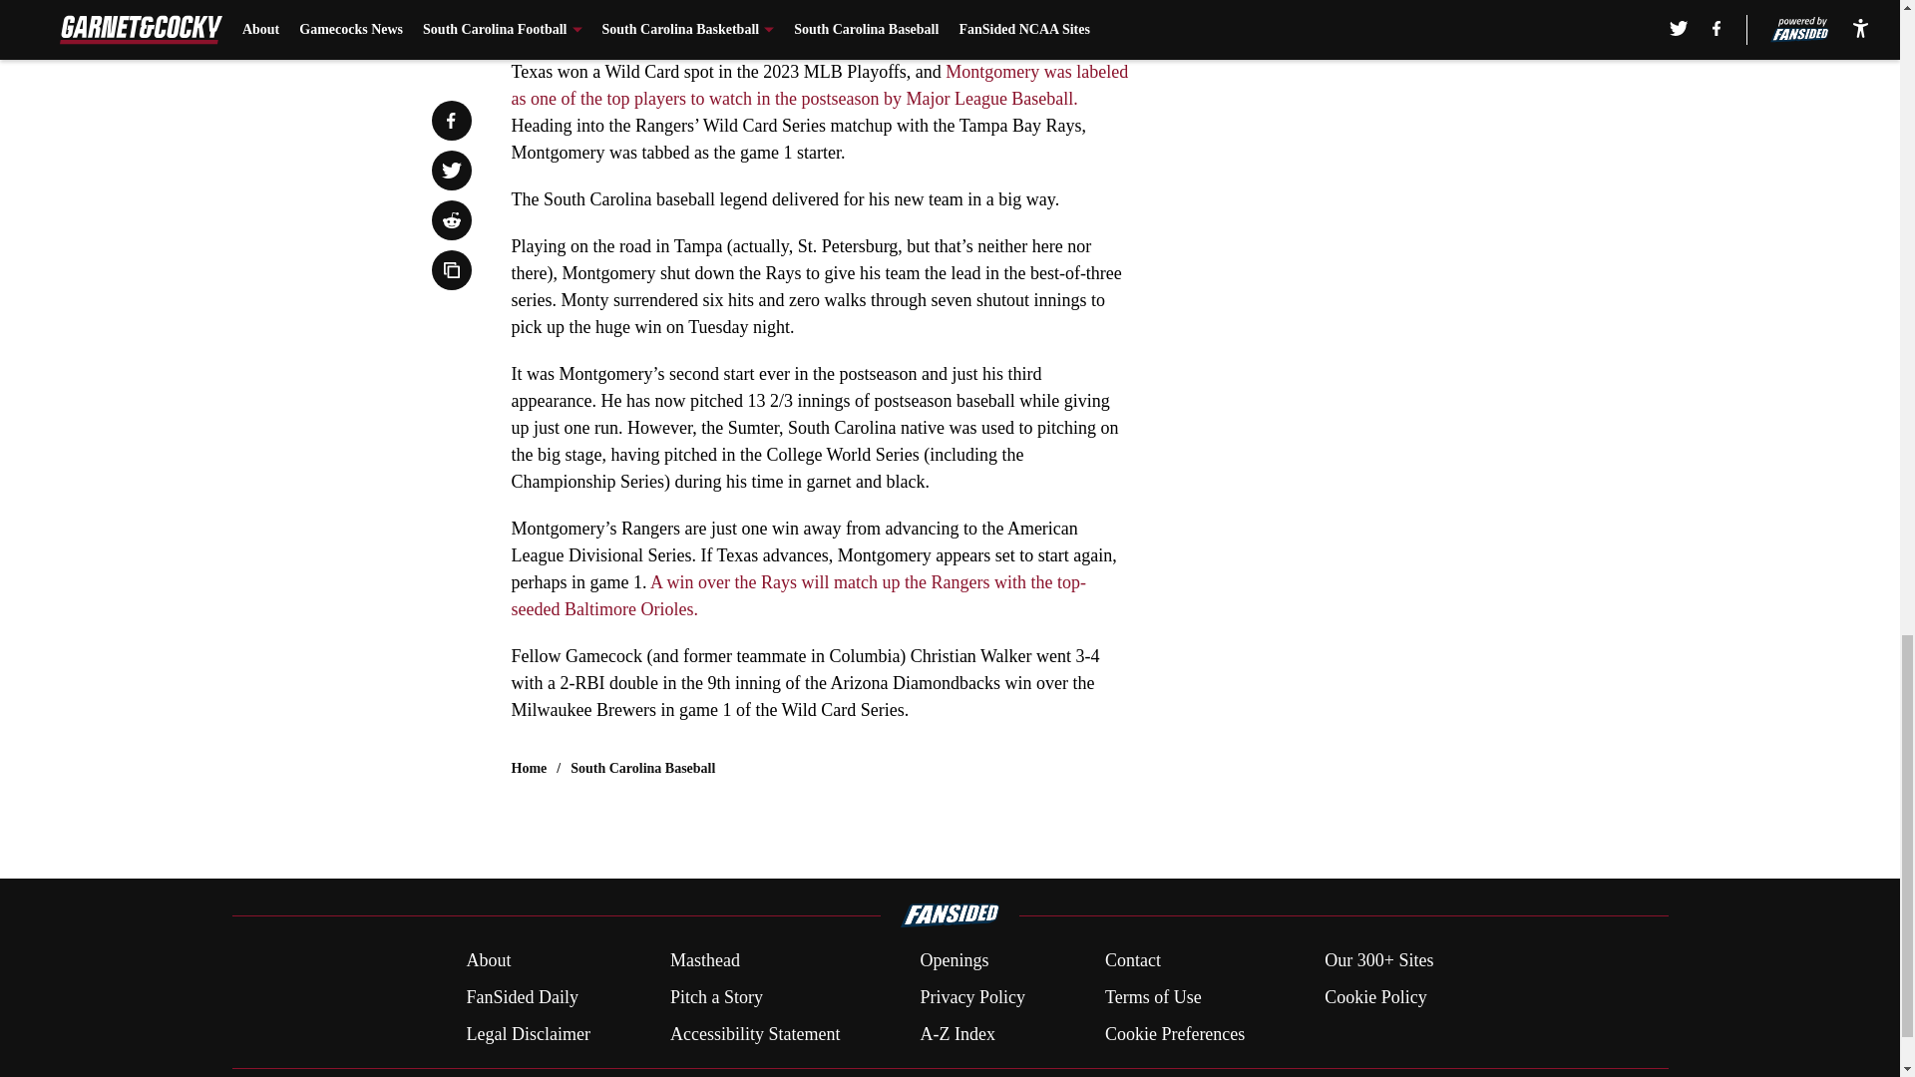 The image size is (1915, 1077). Describe the element at coordinates (755, 1033) in the screenshot. I see `Accessibility Statement` at that location.